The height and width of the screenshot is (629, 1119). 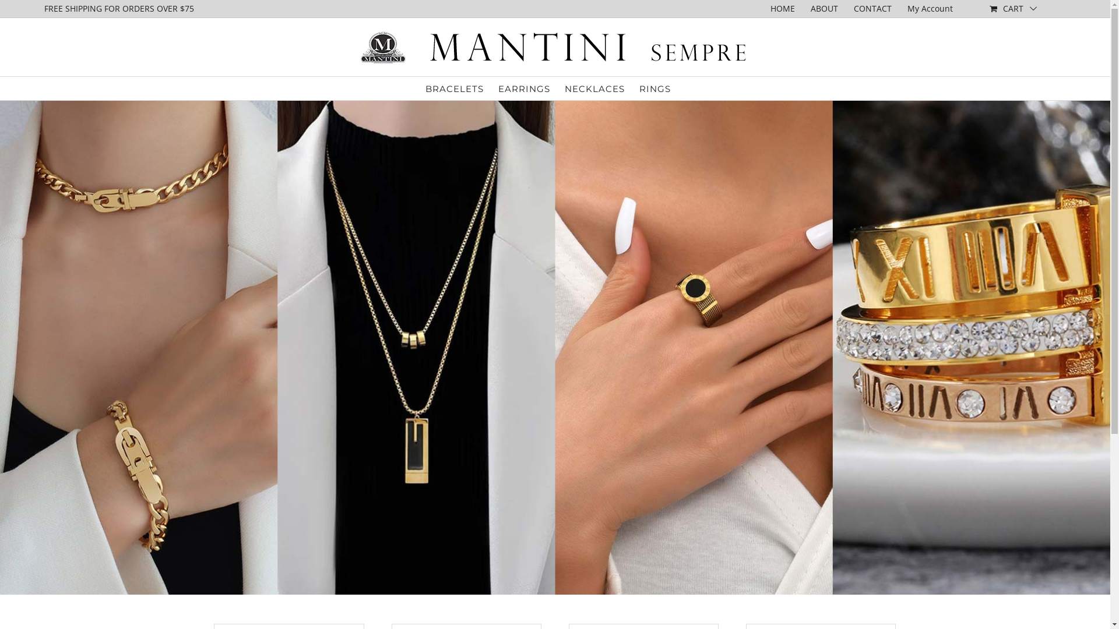 I want to click on CONTACT, so click(x=873, y=9).